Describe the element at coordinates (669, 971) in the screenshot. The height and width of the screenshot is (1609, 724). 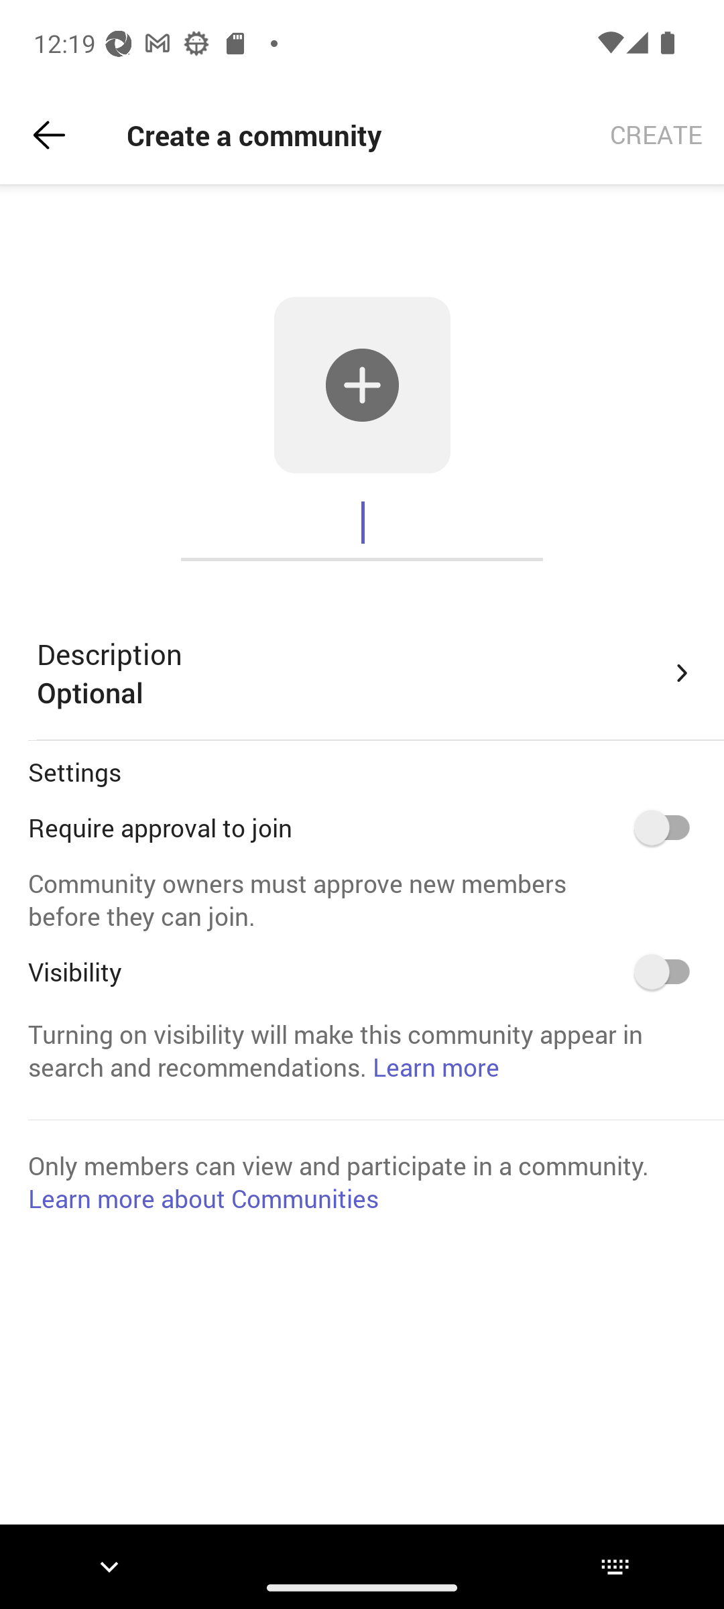
I see `Visibility` at that location.